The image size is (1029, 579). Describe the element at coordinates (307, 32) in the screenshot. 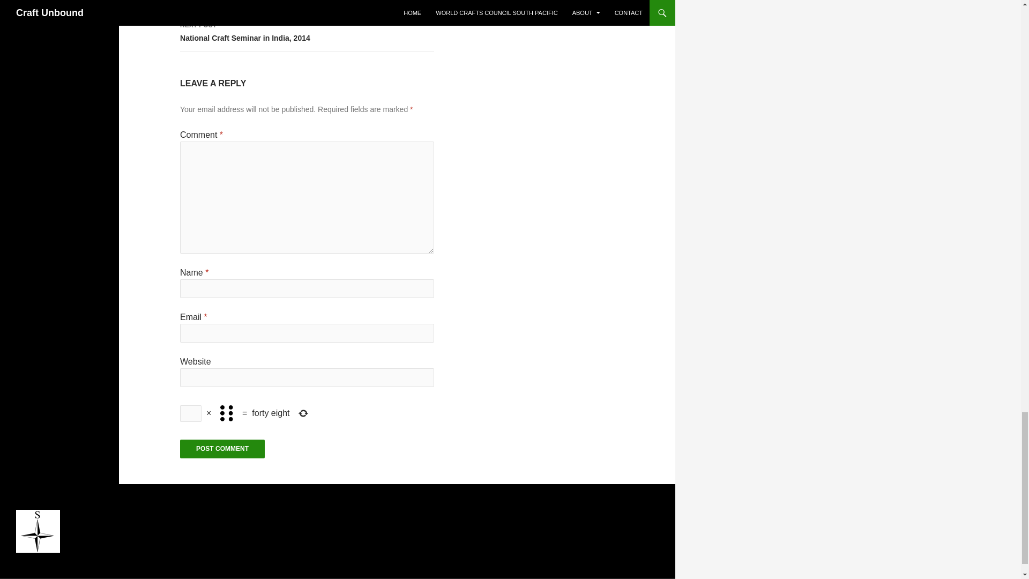

I see `Post Comment` at that location.